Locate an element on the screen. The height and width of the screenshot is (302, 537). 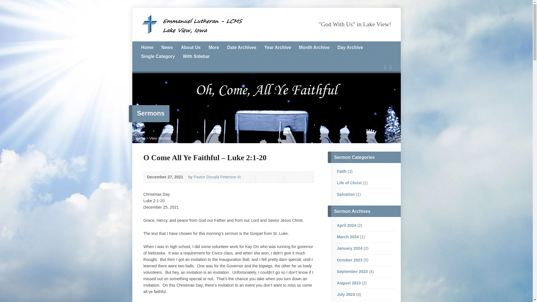
September 2023 is located at coordinates (352, 271).